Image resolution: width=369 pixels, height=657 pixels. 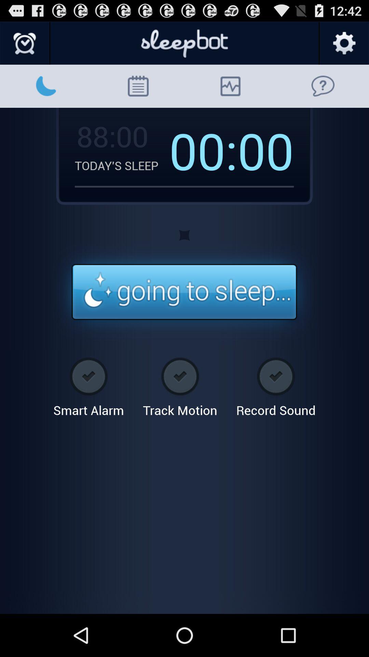 I want to click on turn off record sound app, so click(x=276, y=385).